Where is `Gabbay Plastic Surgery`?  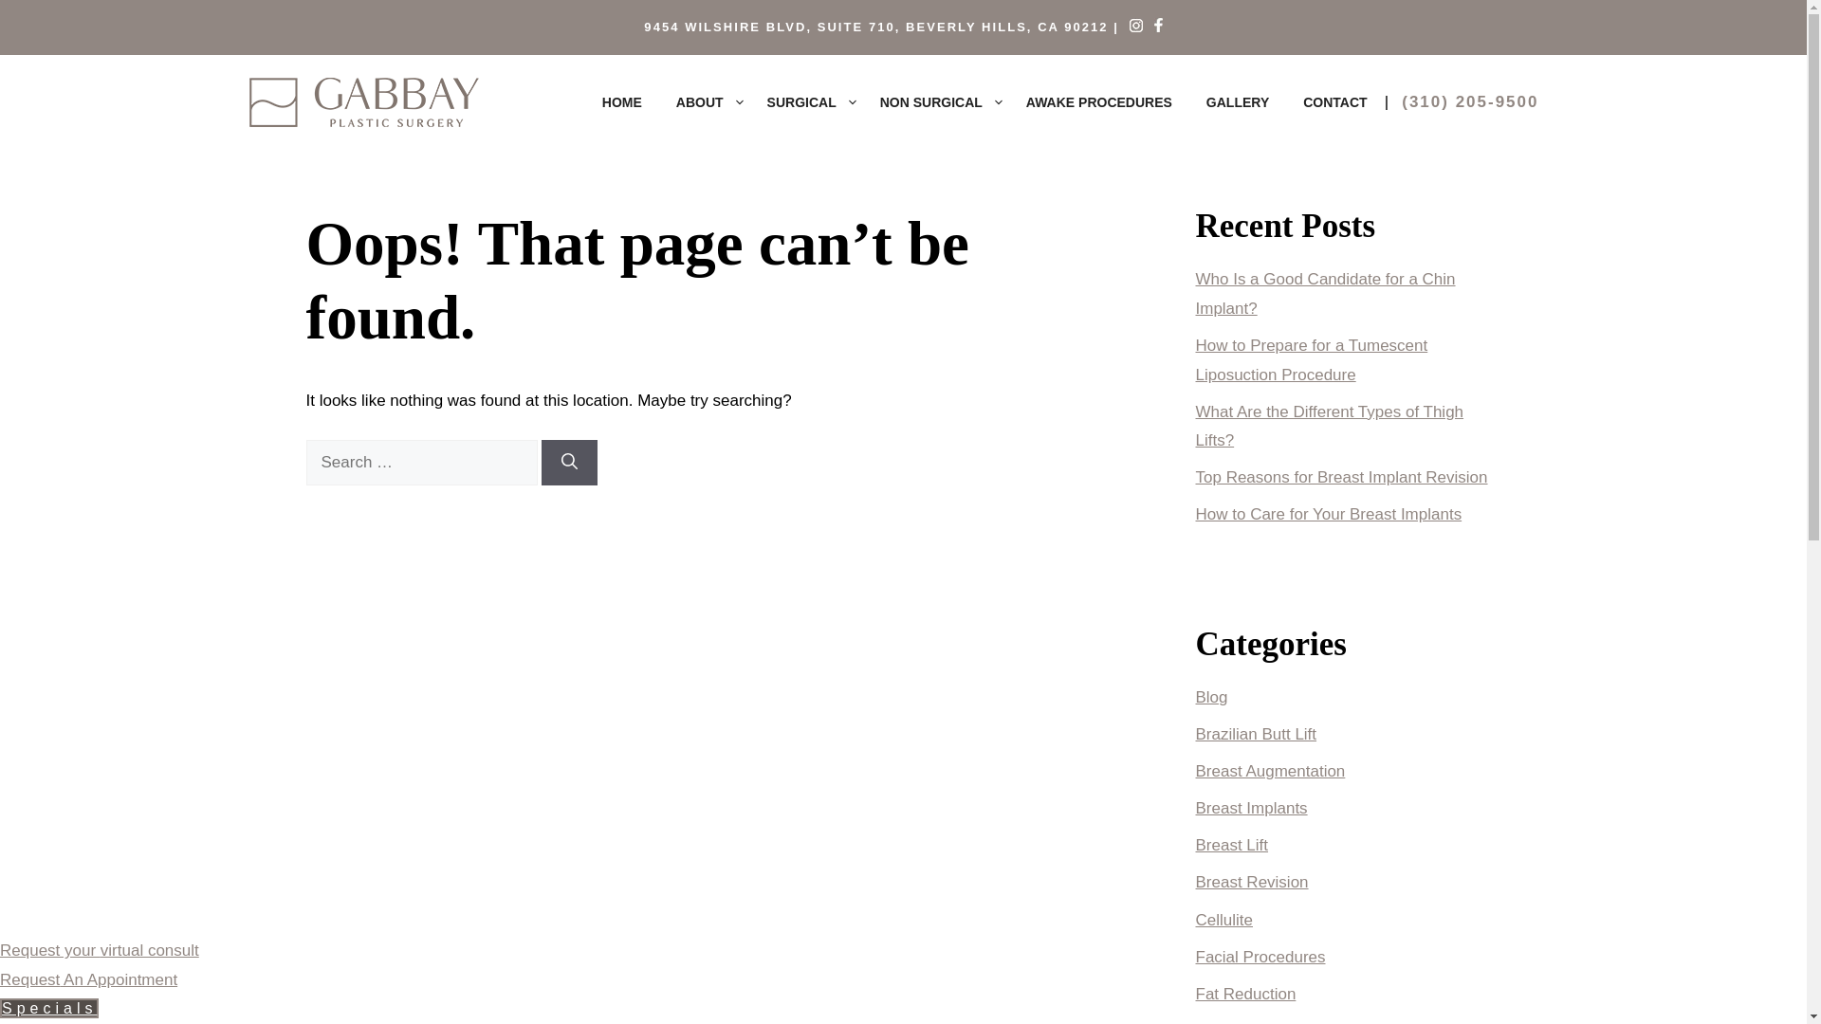 Gabbay Plastic Surgery is located at coordinates (362, 102).